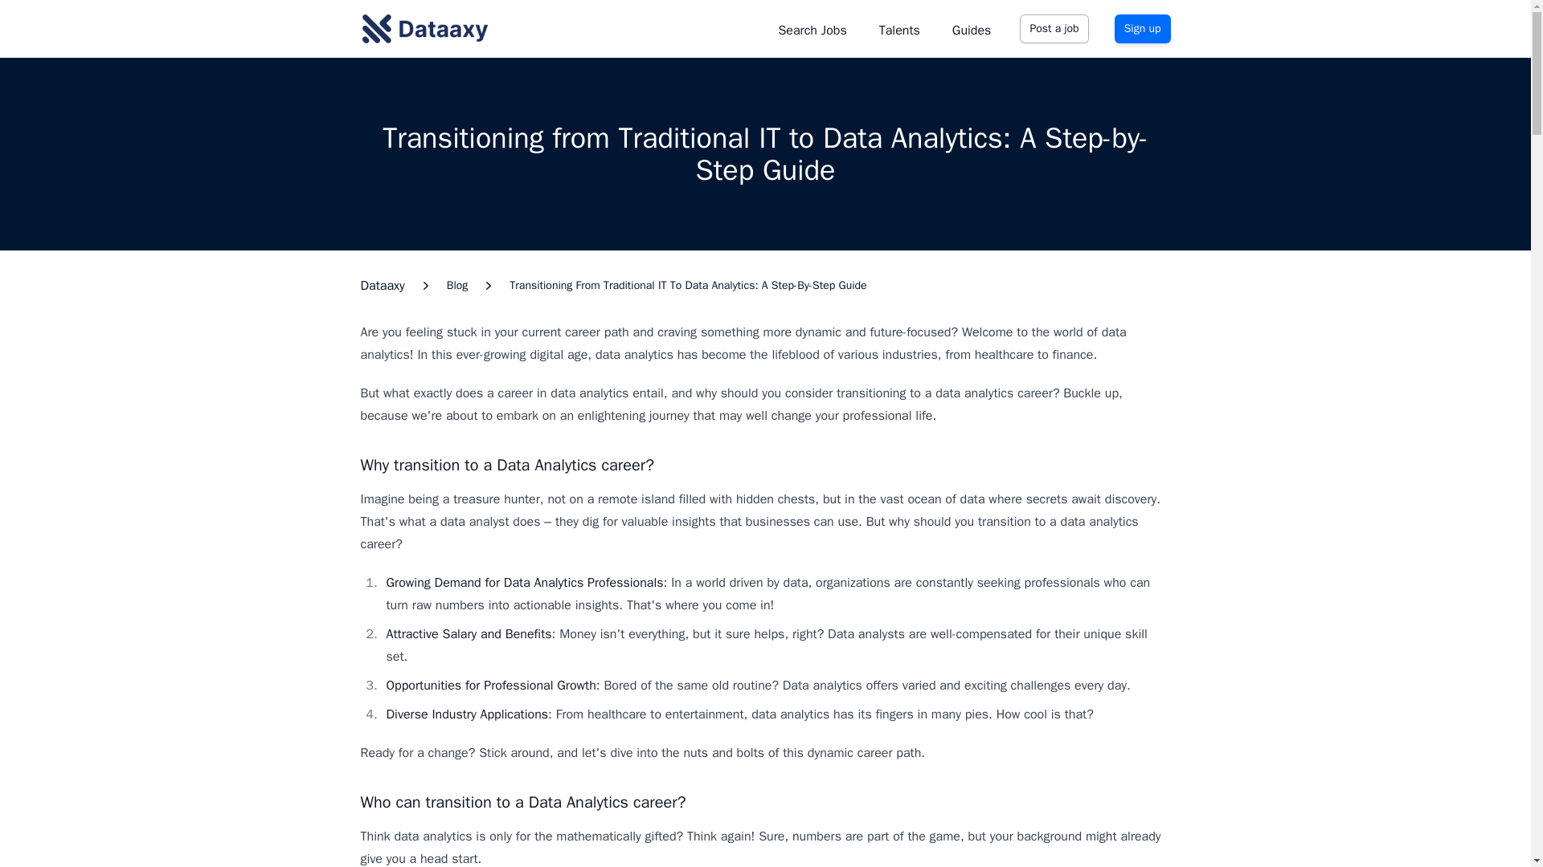  Describe the element at coordinates (1054, 29) in the screenshot. I see `Post a job` at that location.